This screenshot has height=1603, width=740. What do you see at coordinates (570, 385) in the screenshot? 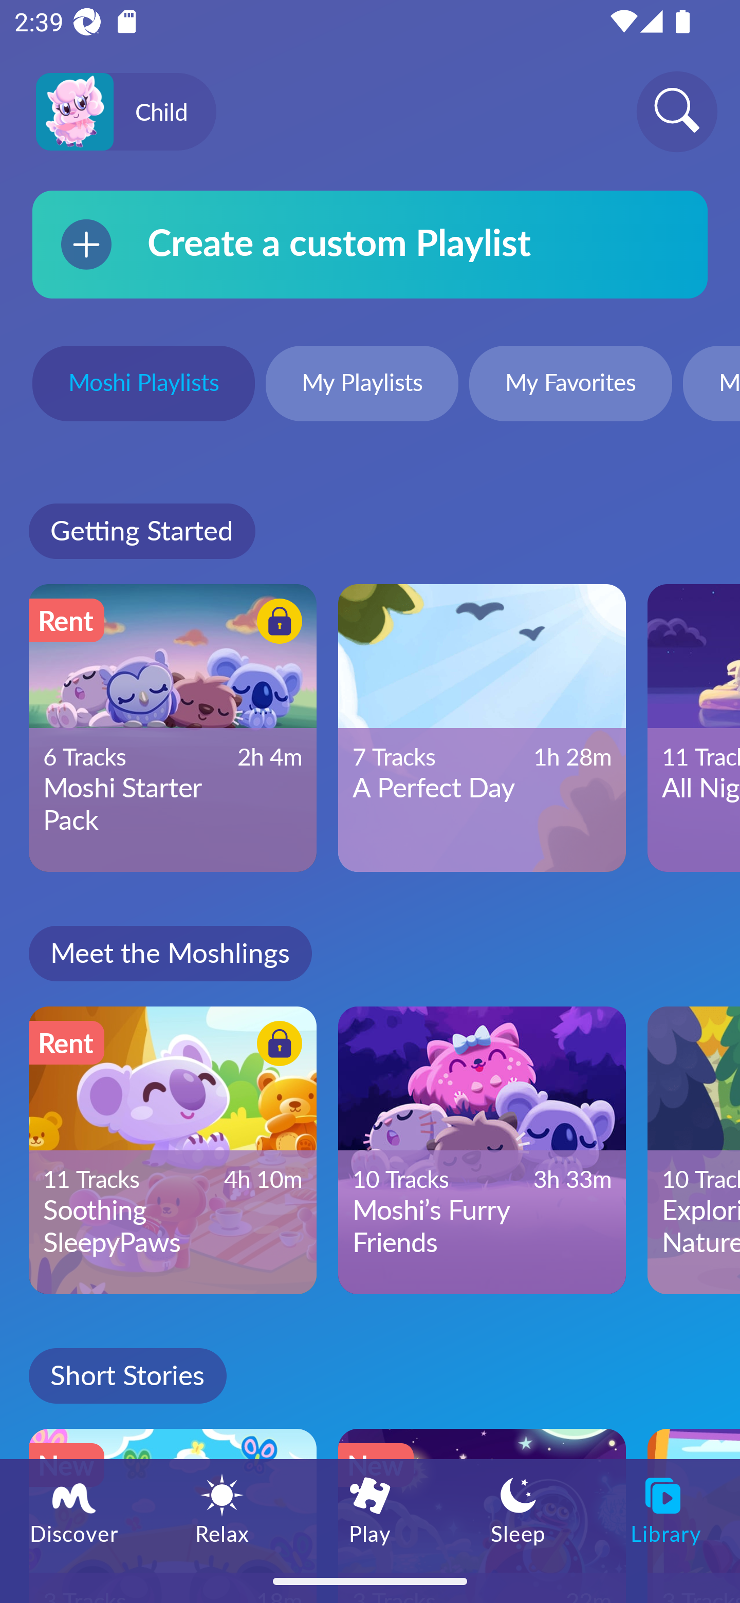
I see `My Favorites` at bounding box center [570, 385].